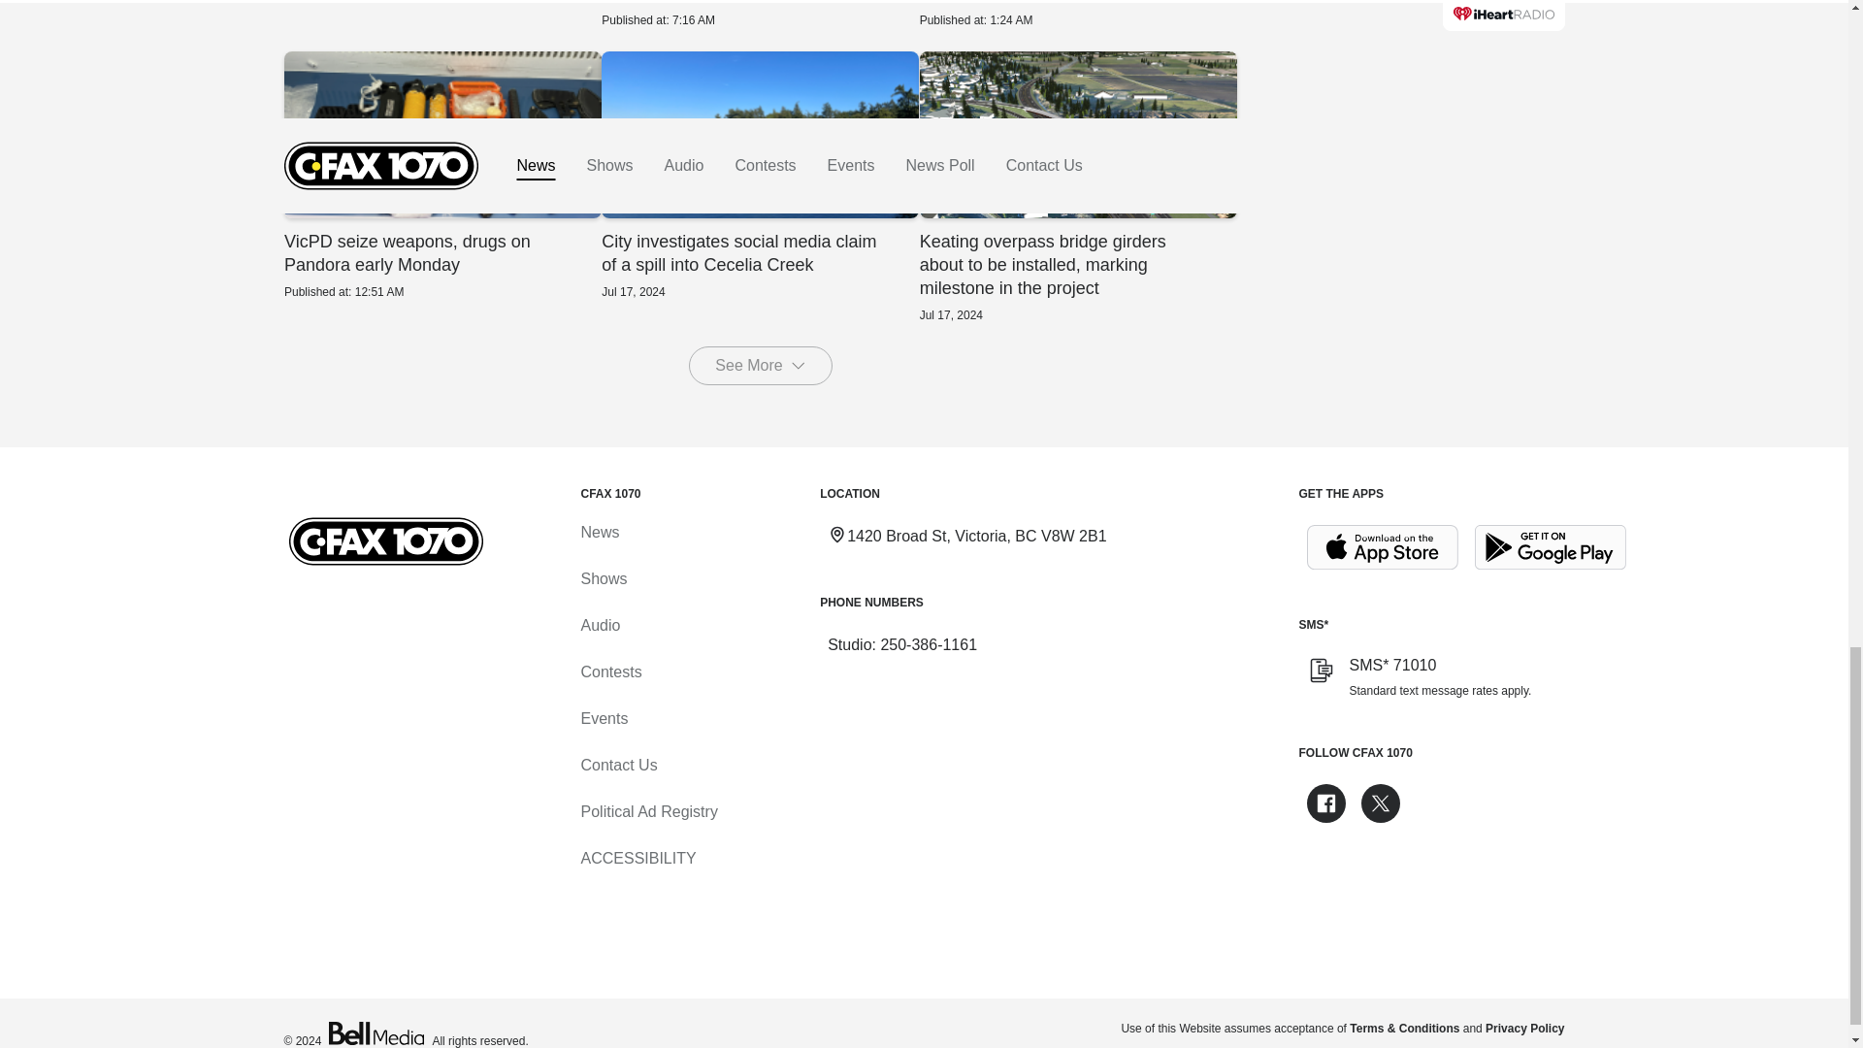  I want to click on Political Ad Registry, so click(648, 811).